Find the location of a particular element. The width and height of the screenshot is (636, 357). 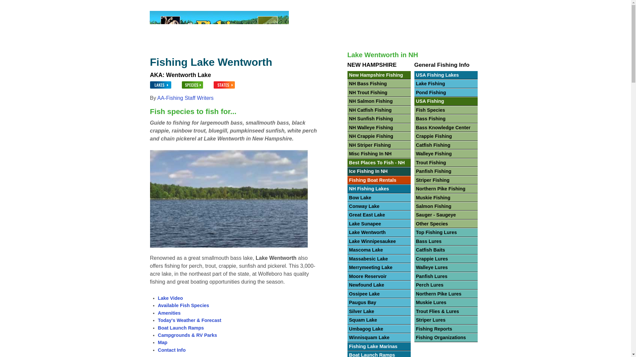

All About Fishing is located at coordinates (170, 5).